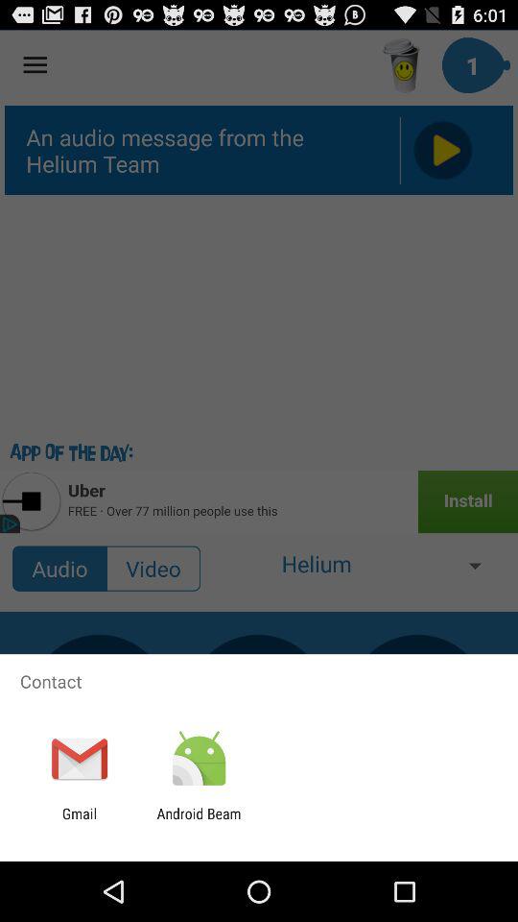 Image resolution: width=518 pixels, height=922 pixels. Describe the element at coordinates (199, 822) in the screenshot. I see `jump to the android beam` at that location.